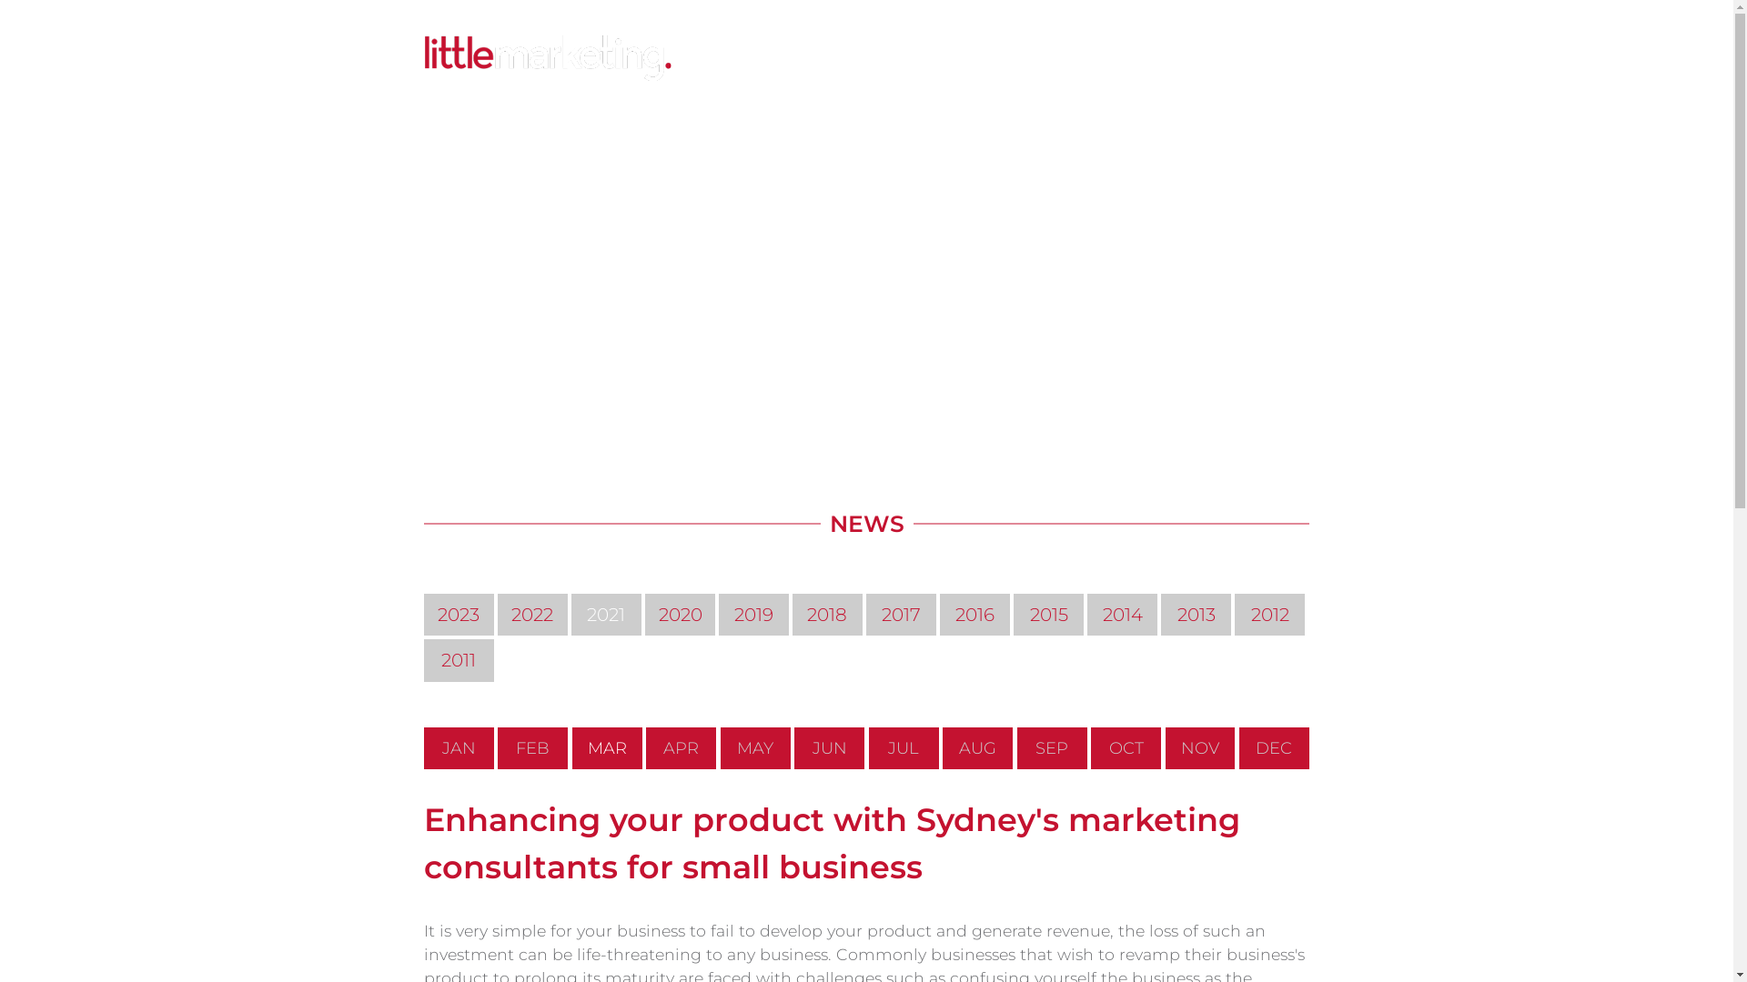 The width and height of the screenshot is (1747, 982). I want to click on REVIEWS, so click(1144, 59).